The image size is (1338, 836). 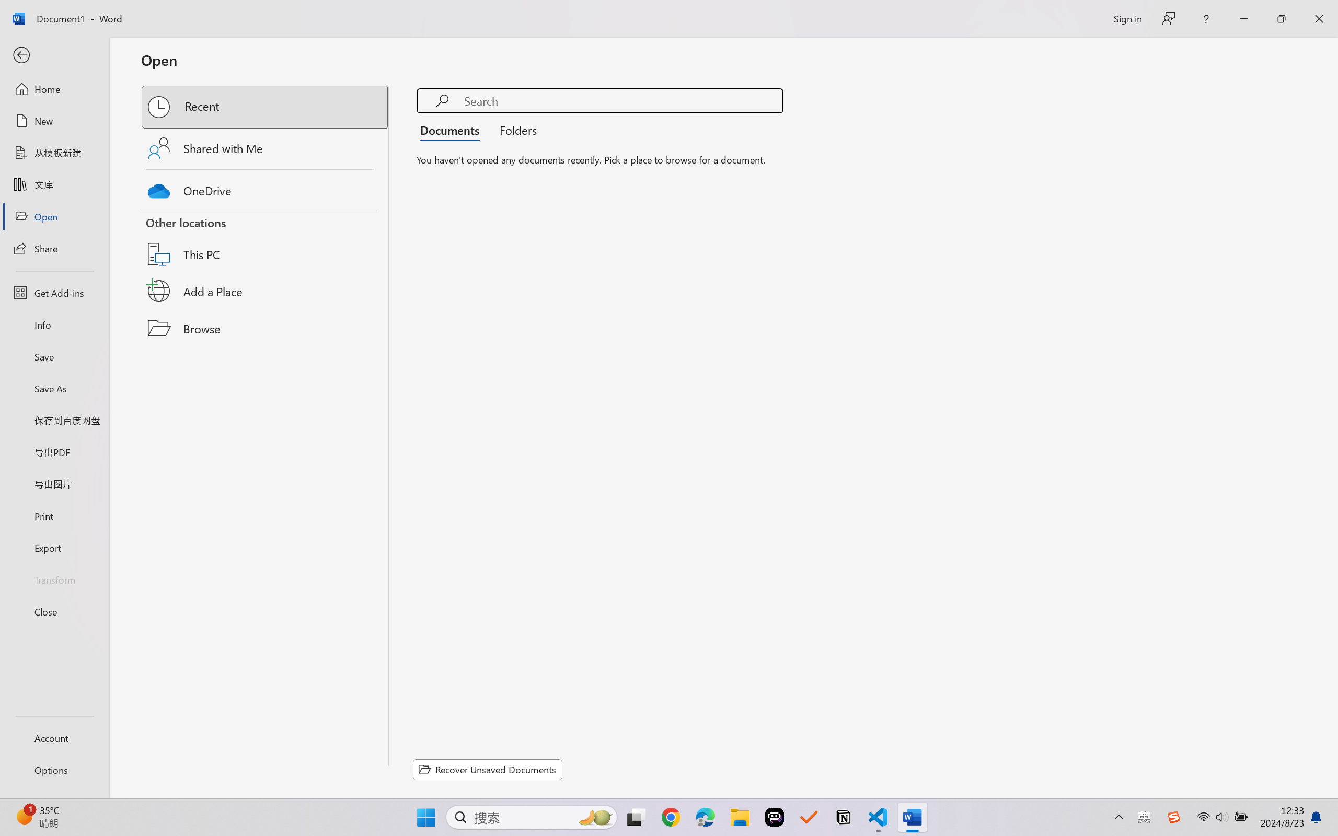 I want to click on Get Add-ins, so click(x=54, y=293).